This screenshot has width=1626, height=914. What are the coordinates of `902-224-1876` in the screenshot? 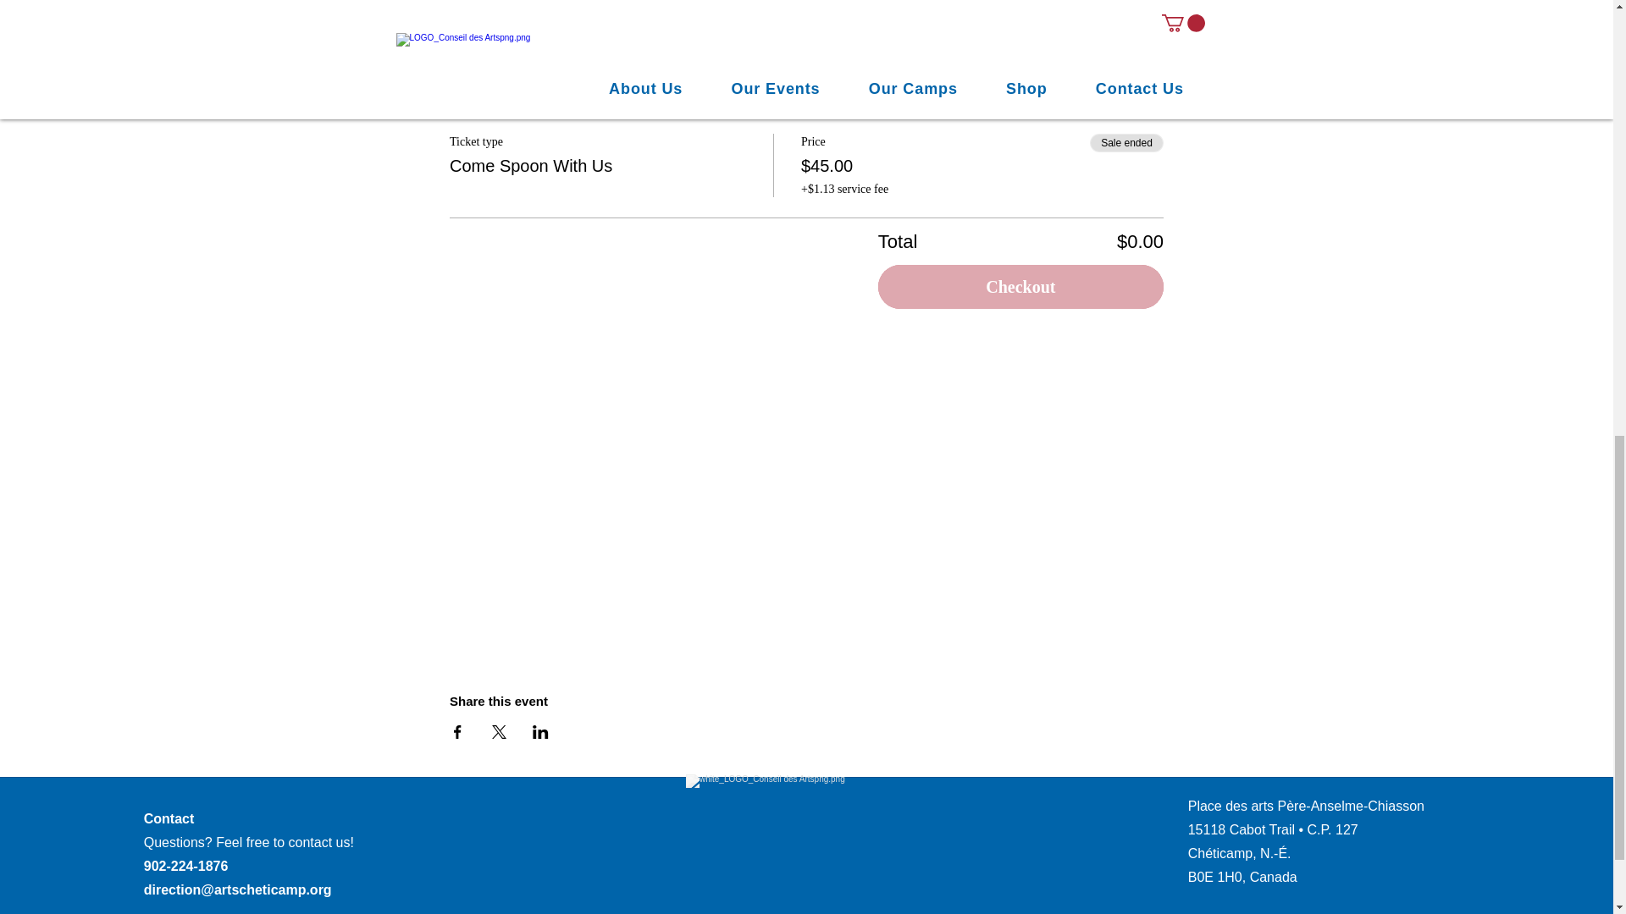 It's located at (186, 867).